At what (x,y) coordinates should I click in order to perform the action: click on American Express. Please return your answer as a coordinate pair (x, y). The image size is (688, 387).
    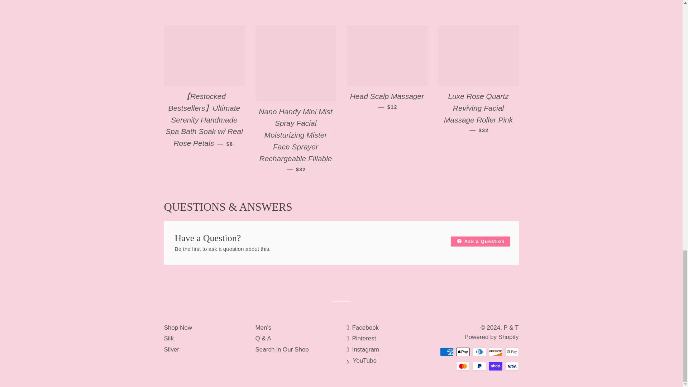
    Looking at the image, I should click on (446, 352).